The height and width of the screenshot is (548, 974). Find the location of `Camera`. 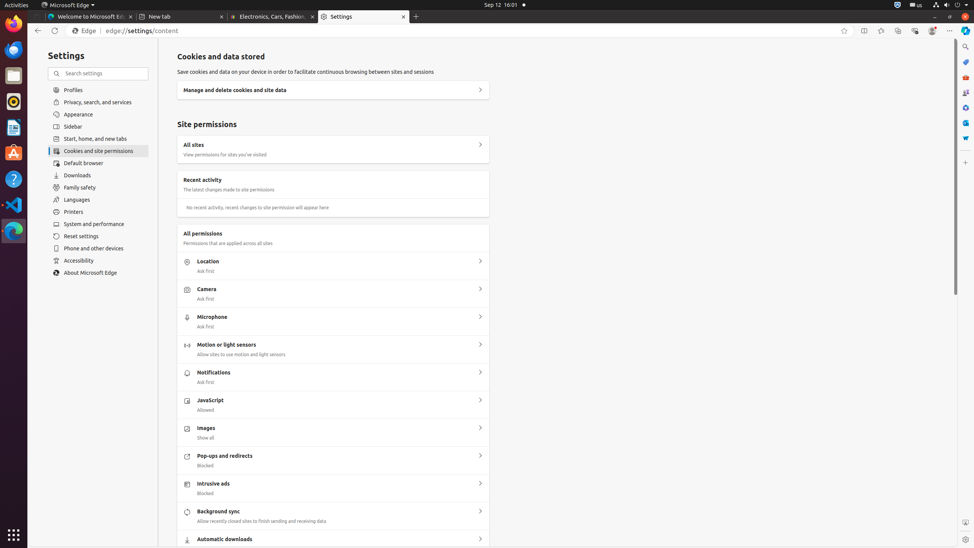

Camera is located at coordinates (480, 289).